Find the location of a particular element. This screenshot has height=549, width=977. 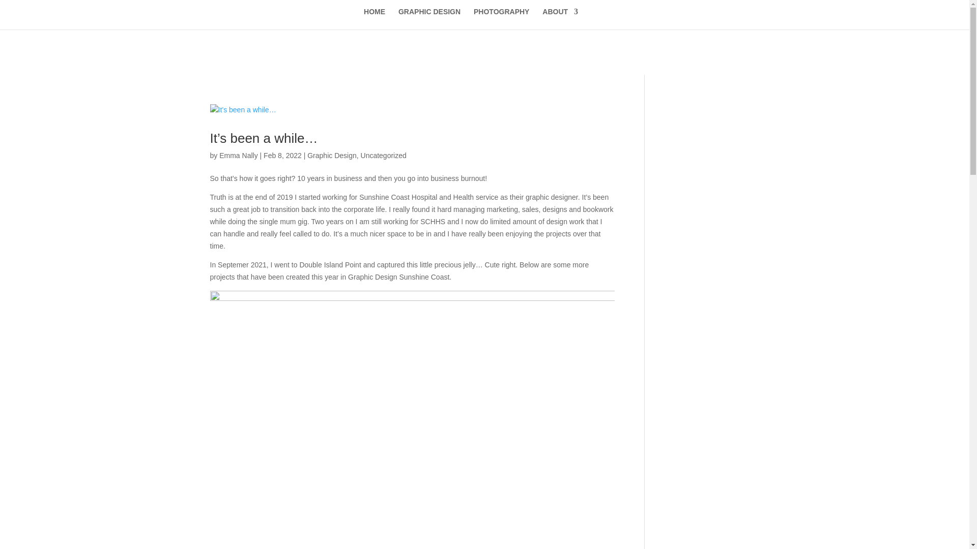

HOME is located at coordinates (375, 19).